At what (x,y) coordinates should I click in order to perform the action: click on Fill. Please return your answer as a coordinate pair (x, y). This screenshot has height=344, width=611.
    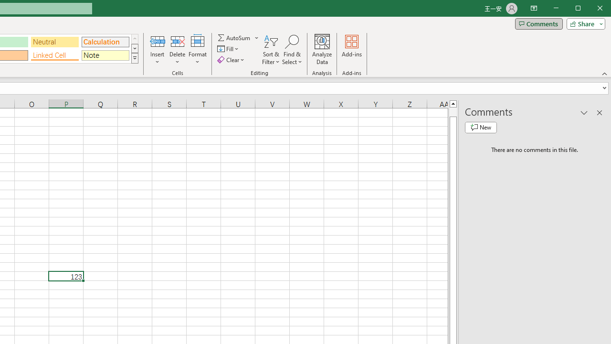
    Looking at the image, I should click on (228, 49).